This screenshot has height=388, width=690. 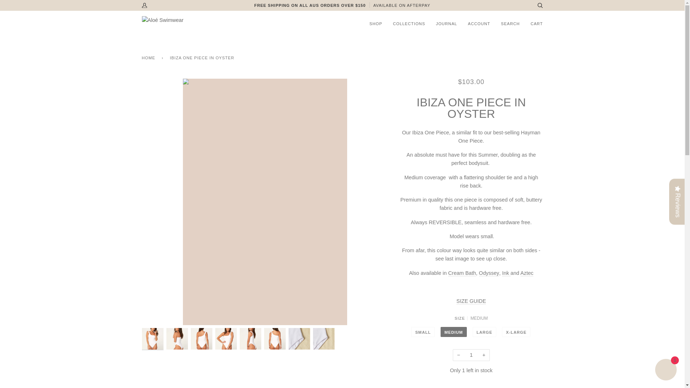 What do you see at coordinates (147, 6) in the screenshot?
I see `My Account` at bounding box center [147, 6].